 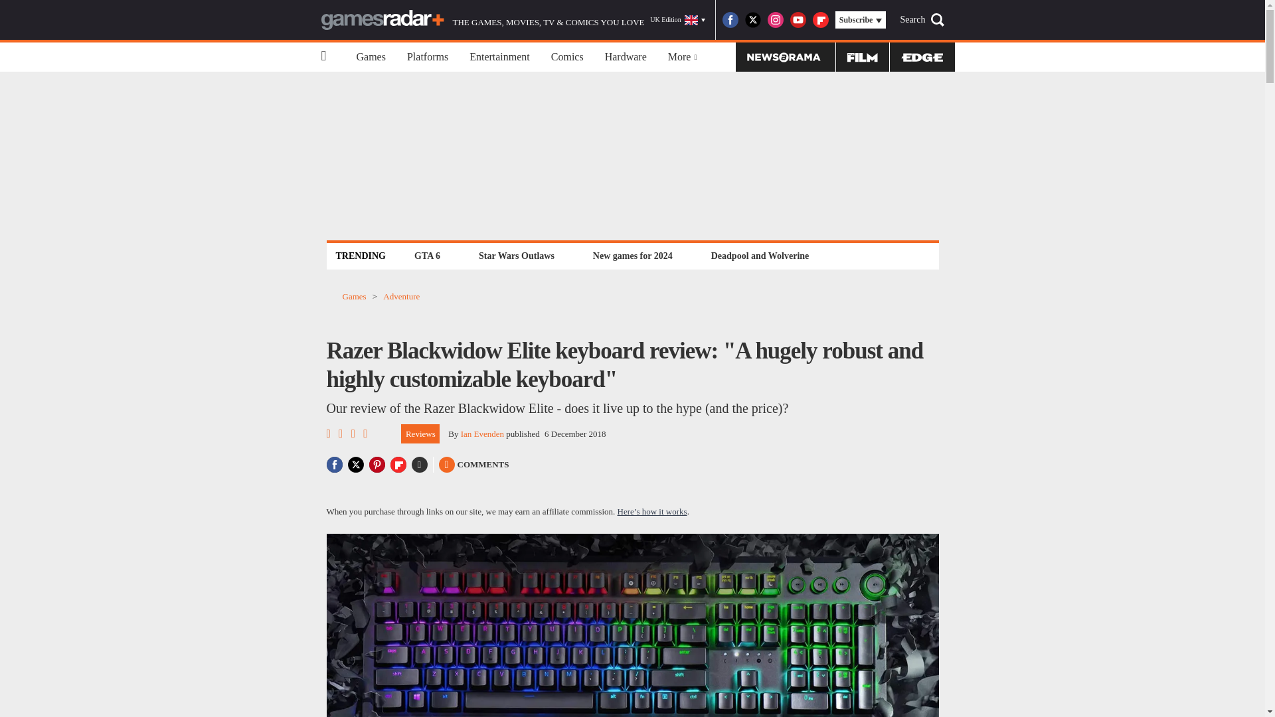 I want to click on Platforms, so click(x=428, y=57).